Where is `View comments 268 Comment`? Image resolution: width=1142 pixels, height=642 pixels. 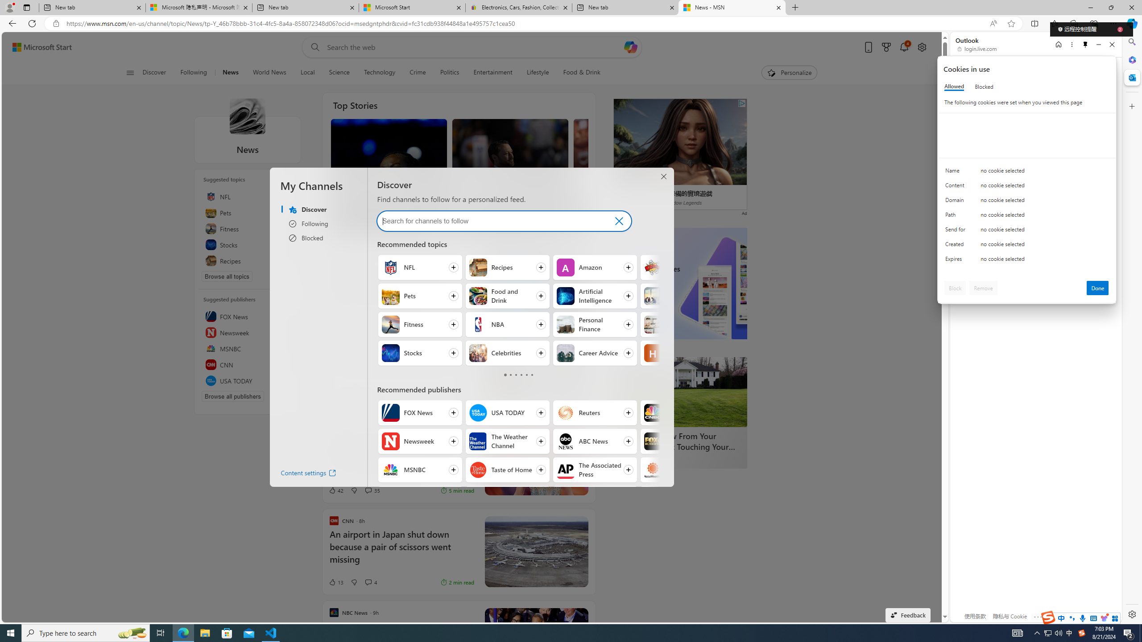
View comments 268 Comment is located at coordinates (385, 223).